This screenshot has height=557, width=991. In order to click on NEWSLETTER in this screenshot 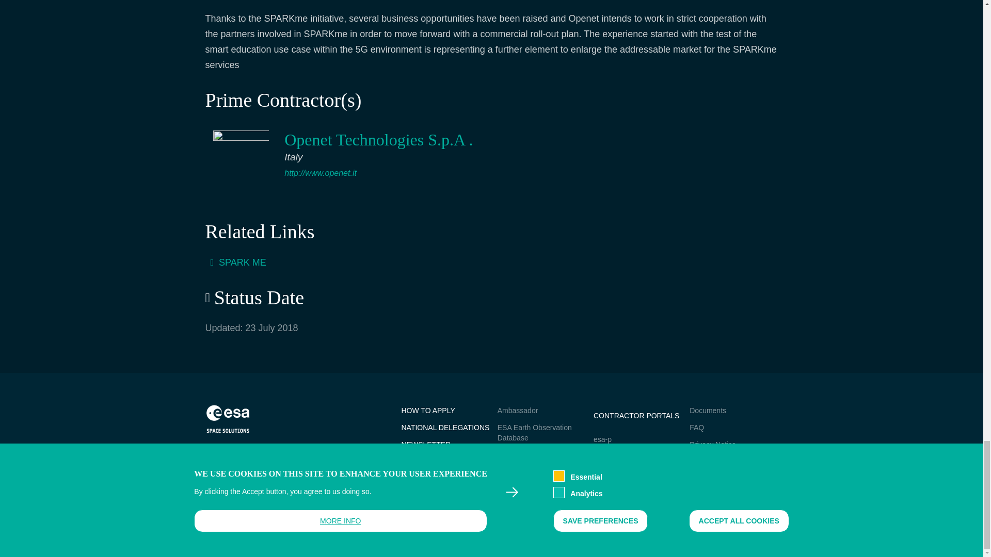, I will do `click(426, 445)`.